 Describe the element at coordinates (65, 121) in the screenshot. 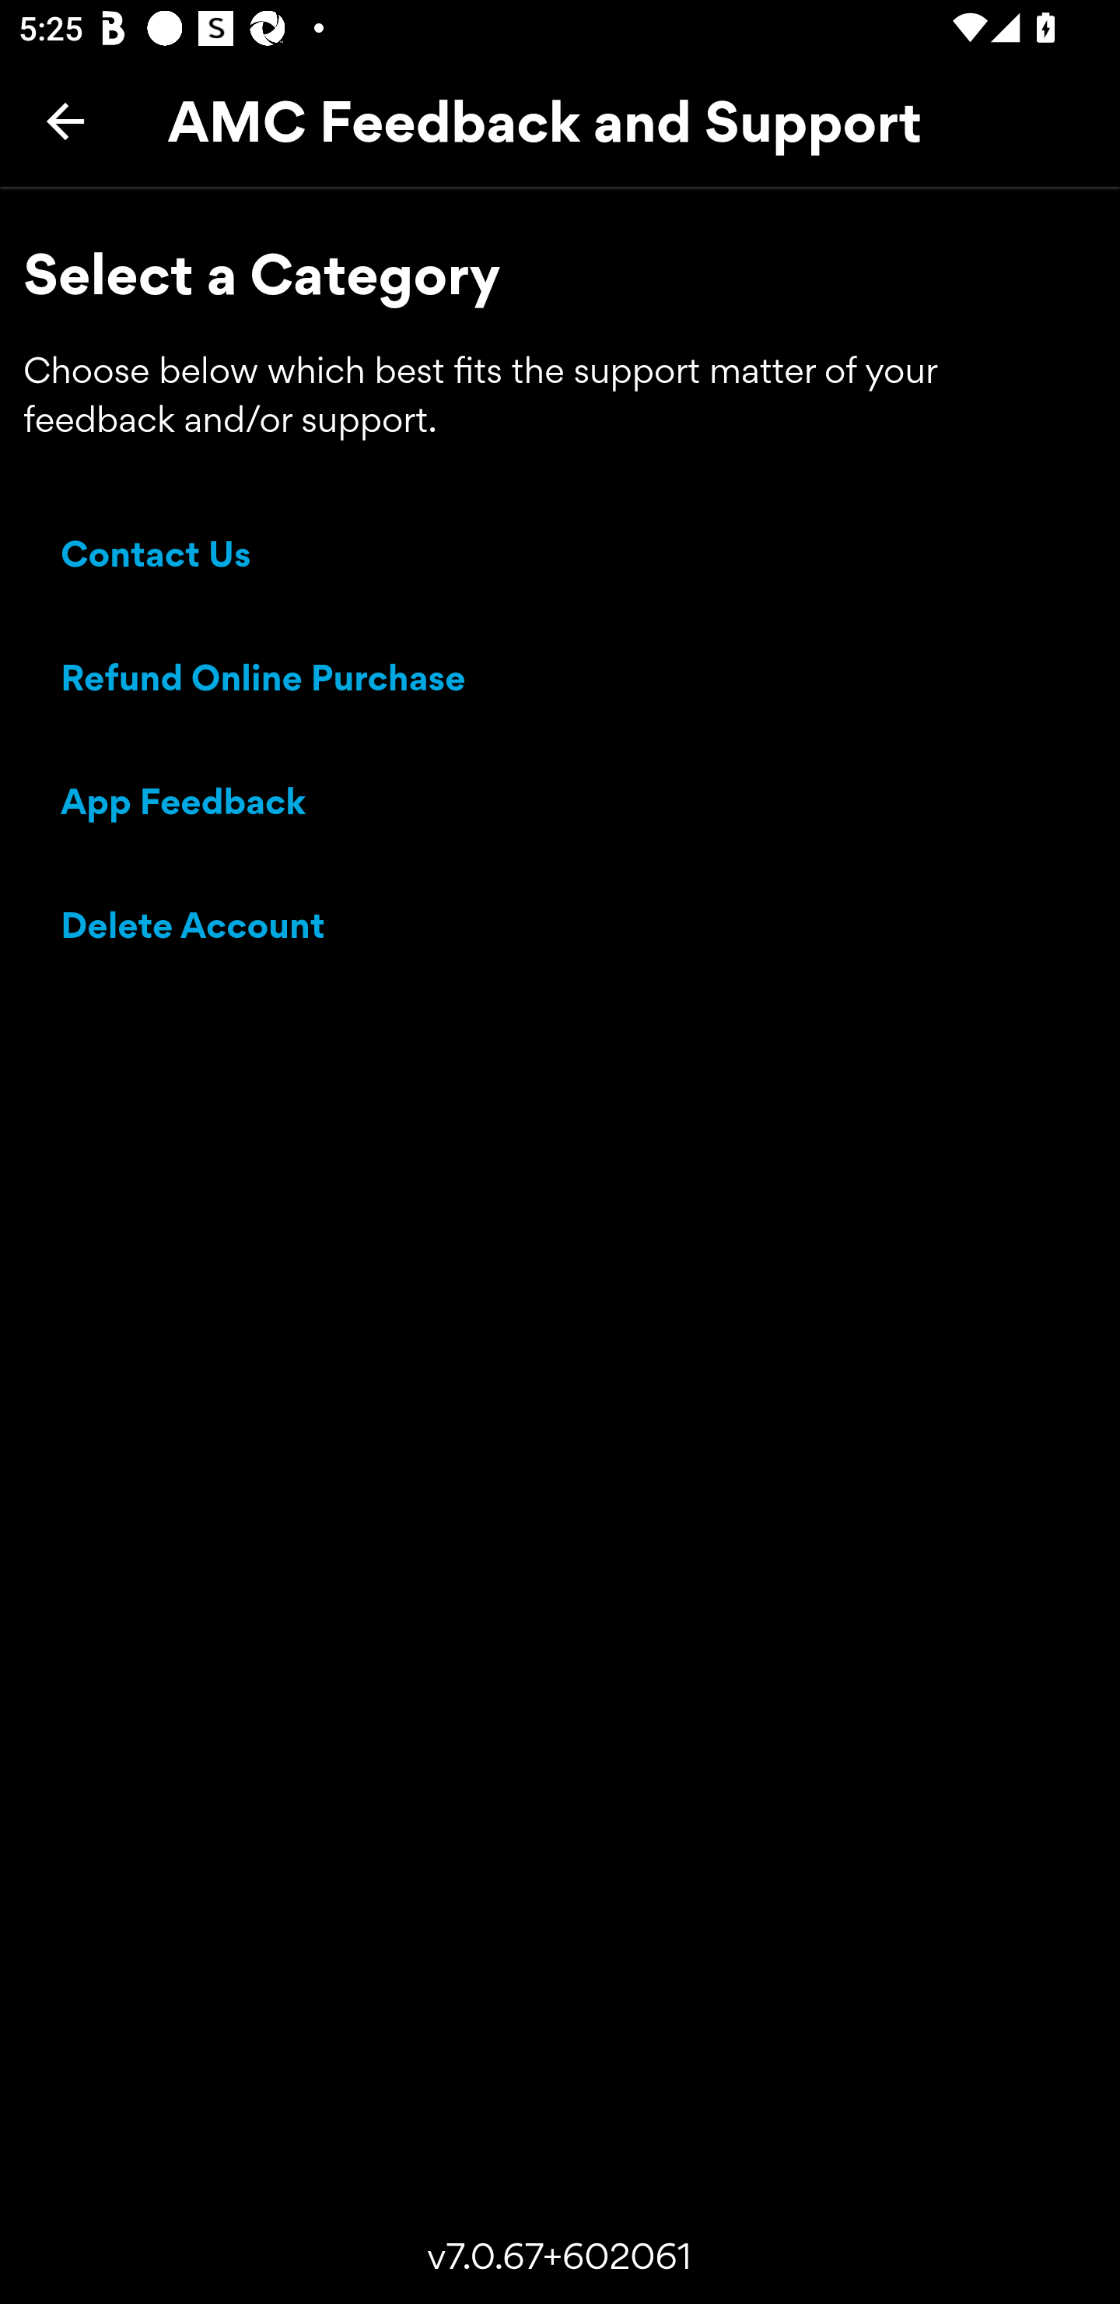

I see `Back` at that location.